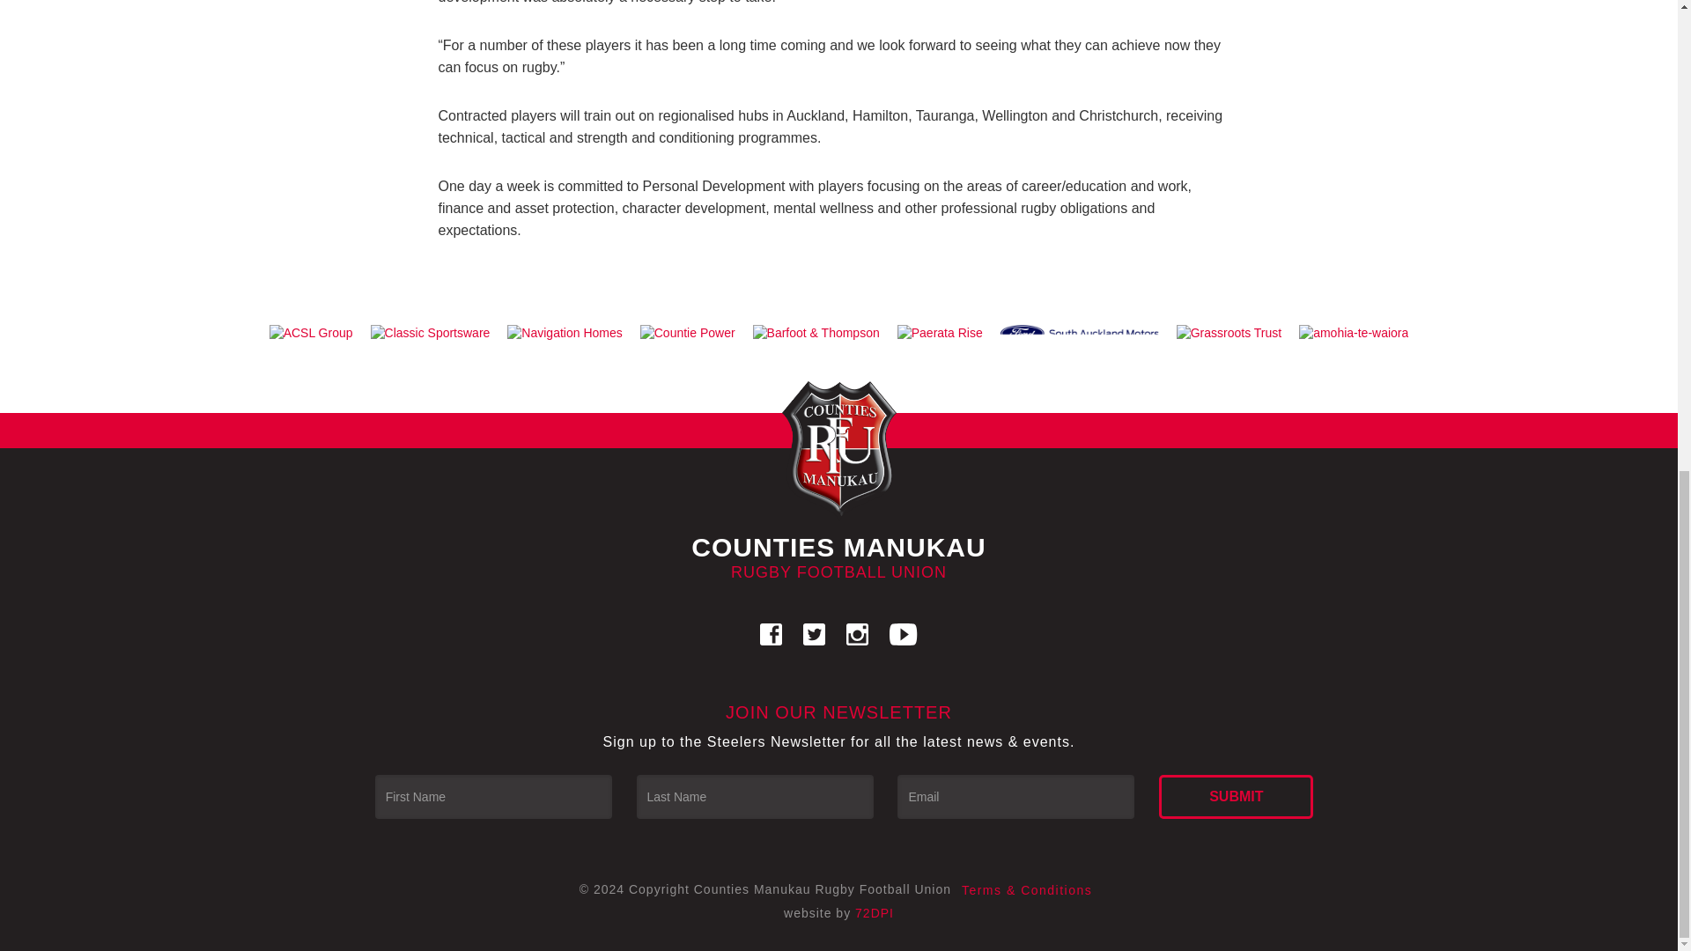  Describe the element at coordinates (1080, 333) in the screenshot. I see `South Auckland Motors` at that location.